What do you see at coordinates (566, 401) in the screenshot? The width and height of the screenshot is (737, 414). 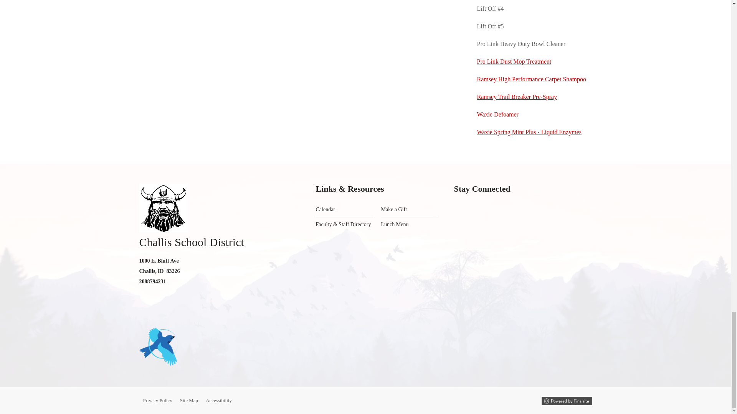 I see `Powered by Finalsite opens in a new window` at bounding box center [566, 401].